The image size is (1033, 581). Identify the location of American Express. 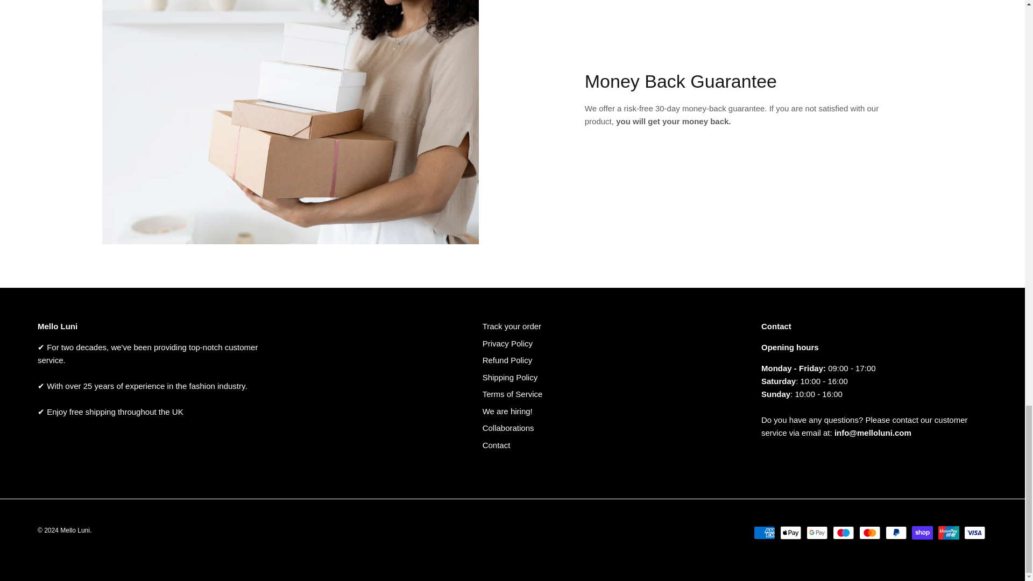
(764, 533).